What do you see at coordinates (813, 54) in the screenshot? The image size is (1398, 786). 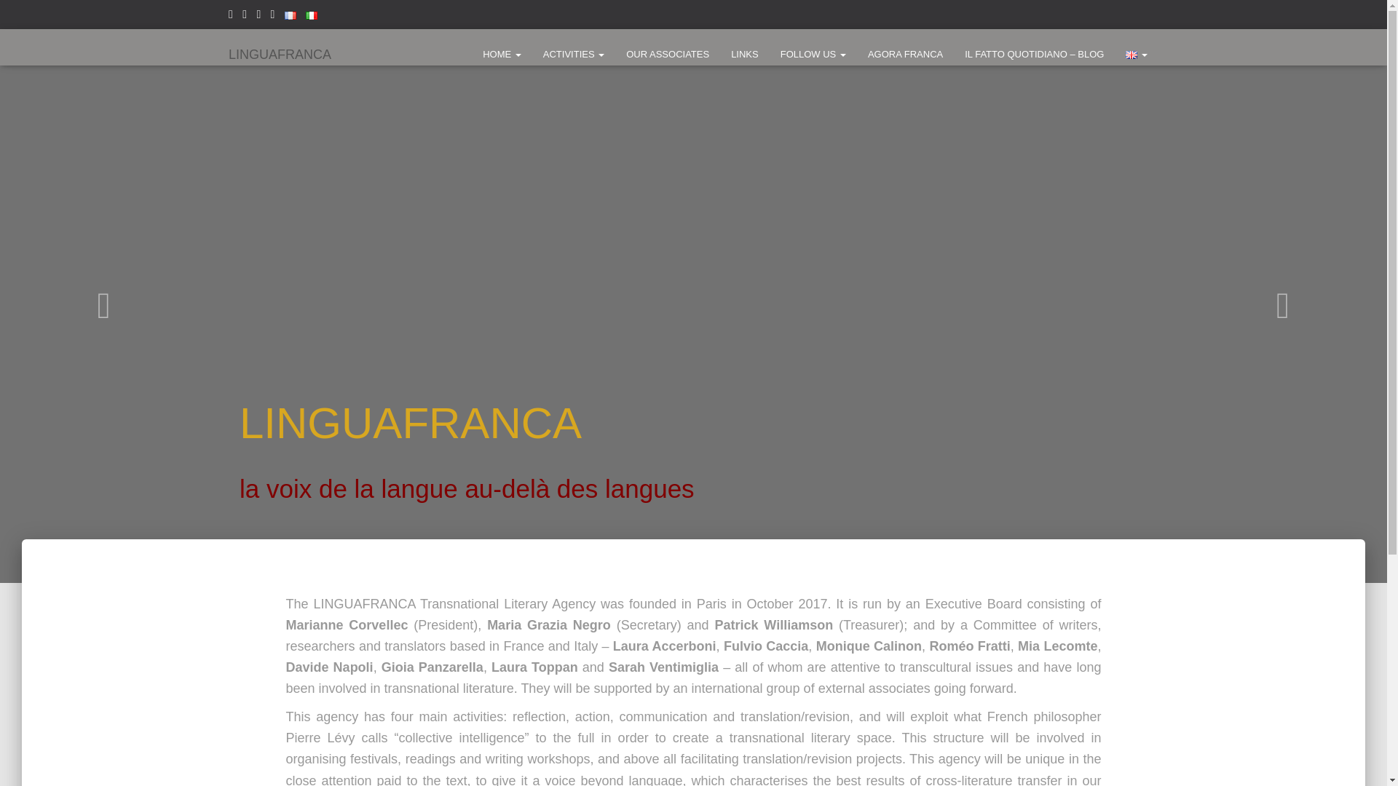 I see `FOLLOW US` at bounding box center [813, 54].